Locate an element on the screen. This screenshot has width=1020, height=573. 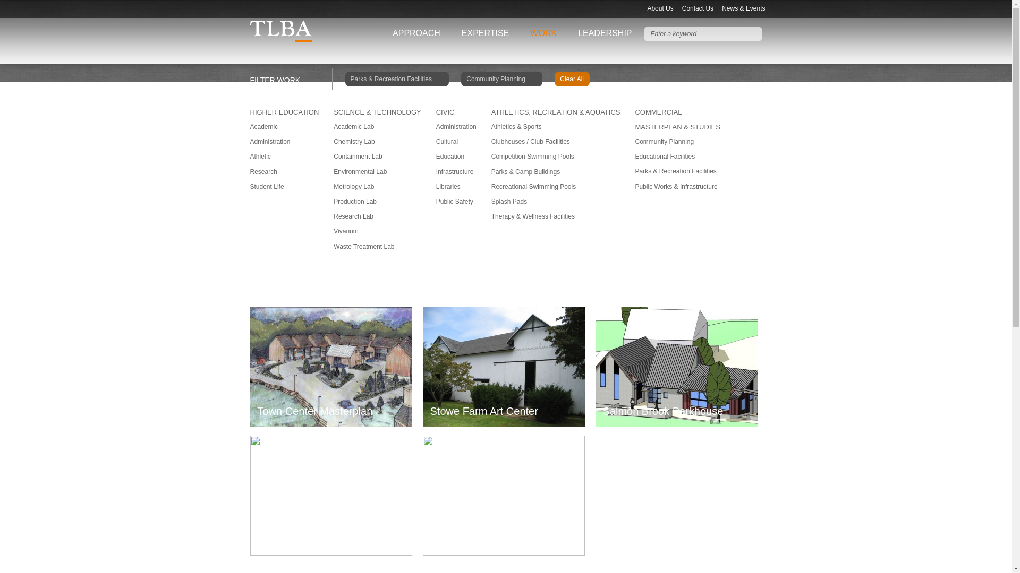
APPROACH is located at coordinates (416, 33).